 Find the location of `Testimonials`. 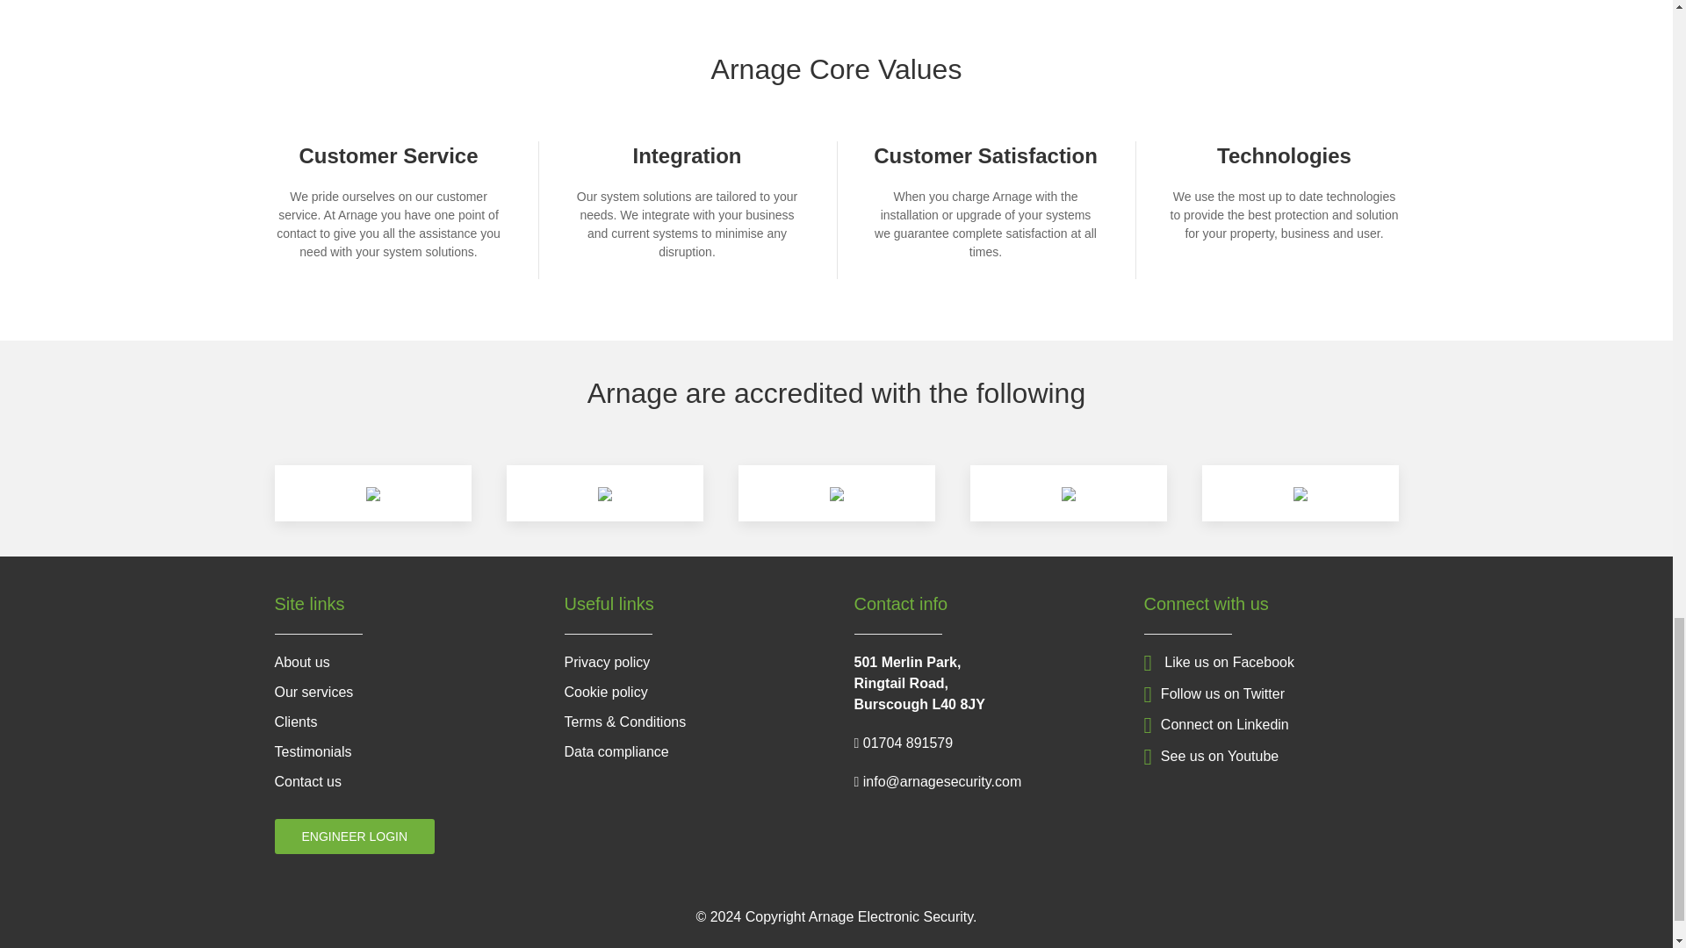

Testimonials is located at coordinates (312, 751).